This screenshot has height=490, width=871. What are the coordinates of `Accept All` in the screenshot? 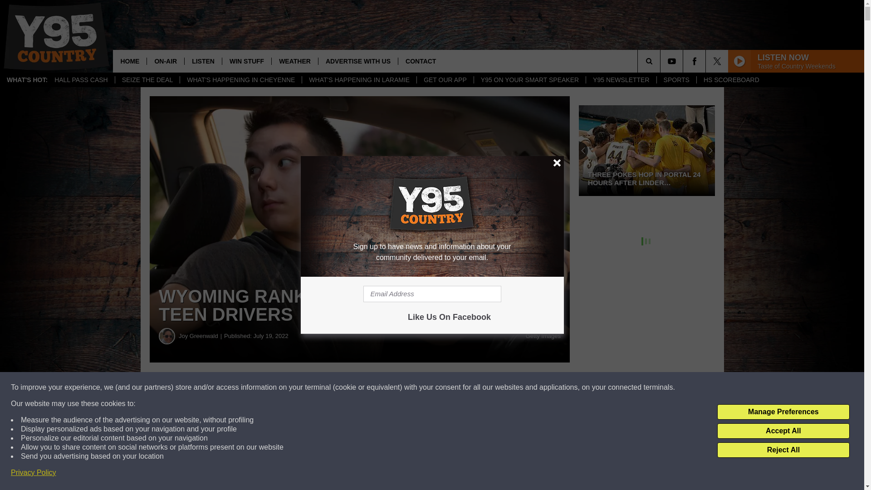 It's located at (783, 431).